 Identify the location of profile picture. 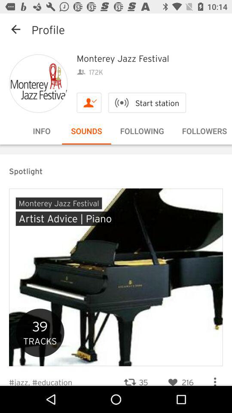
(38, 83).